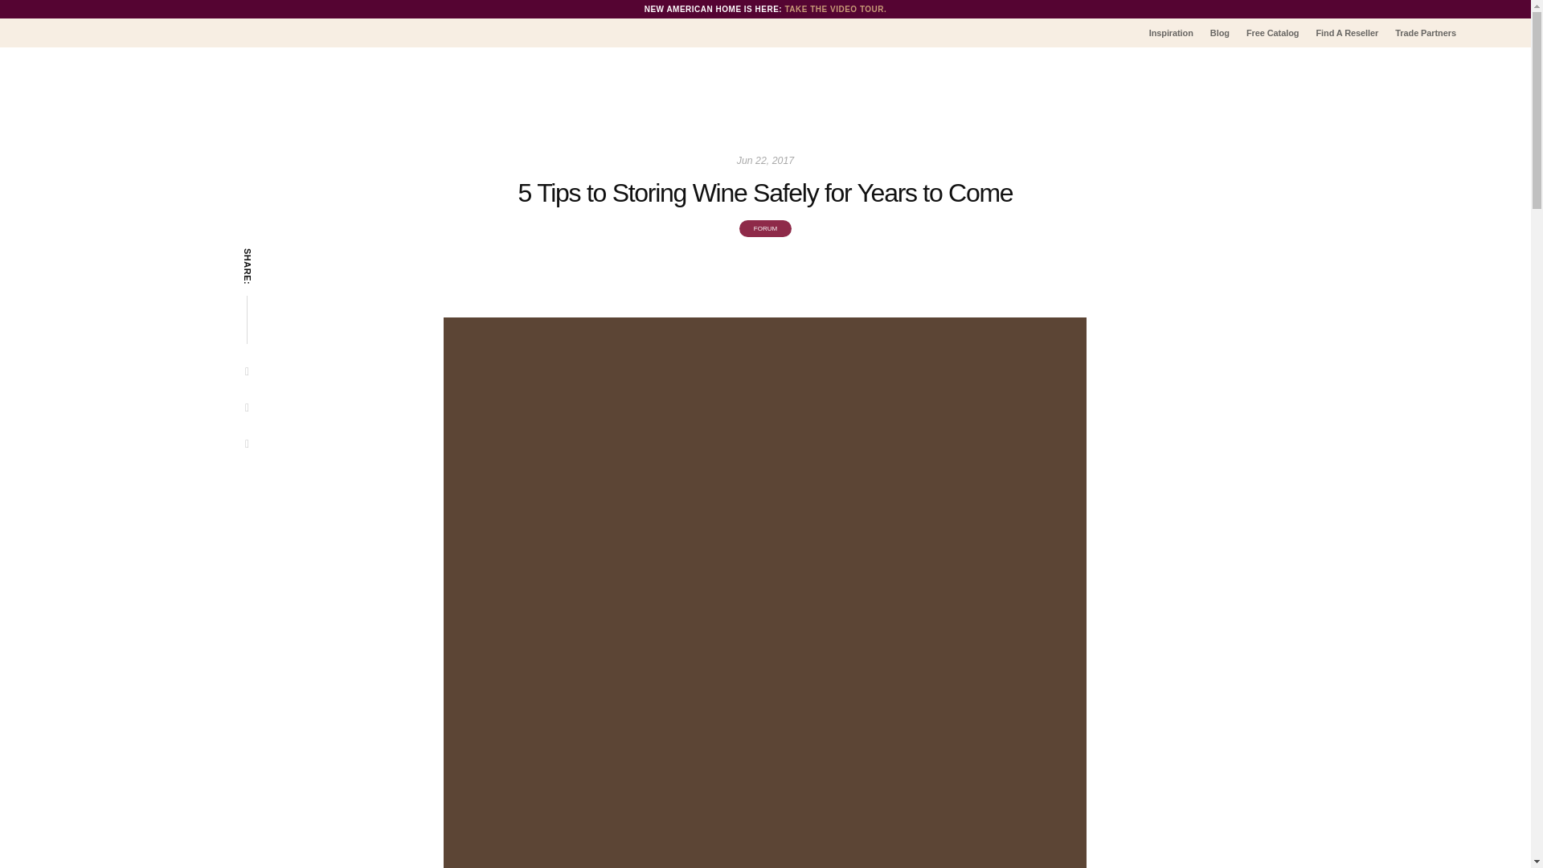 Image resolution: width=1543 pixels, height=868 pixels. I want to click on Blog, so click(1220, 34).